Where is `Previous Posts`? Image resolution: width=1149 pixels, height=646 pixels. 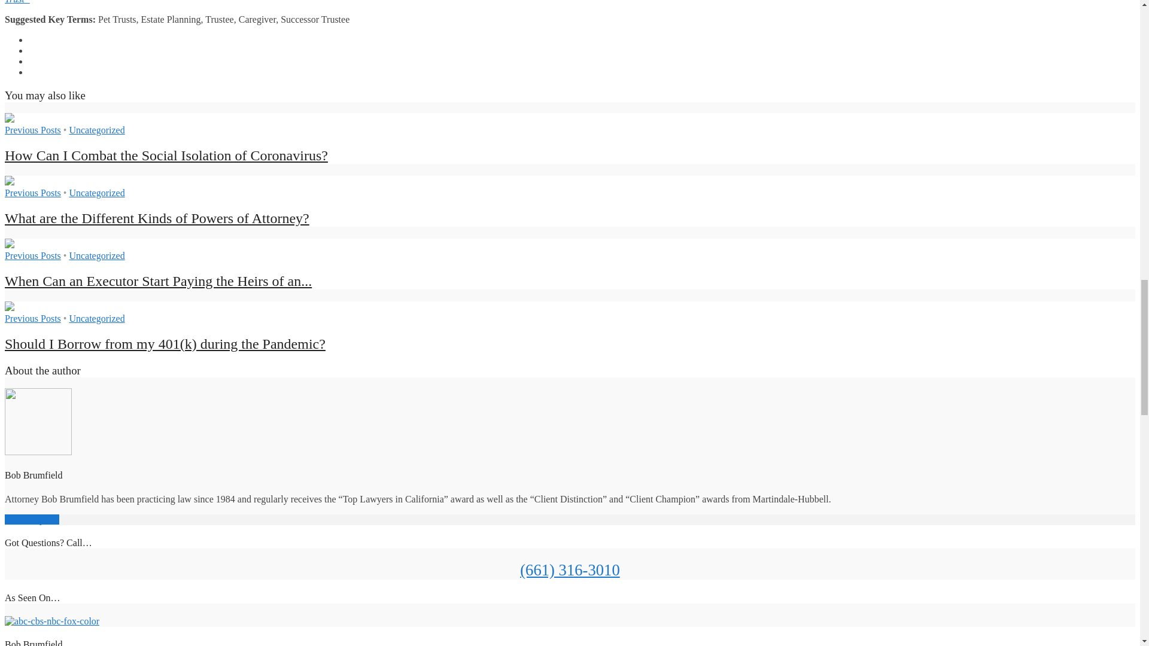 Previous Posts is located at coordinates (32, 130).